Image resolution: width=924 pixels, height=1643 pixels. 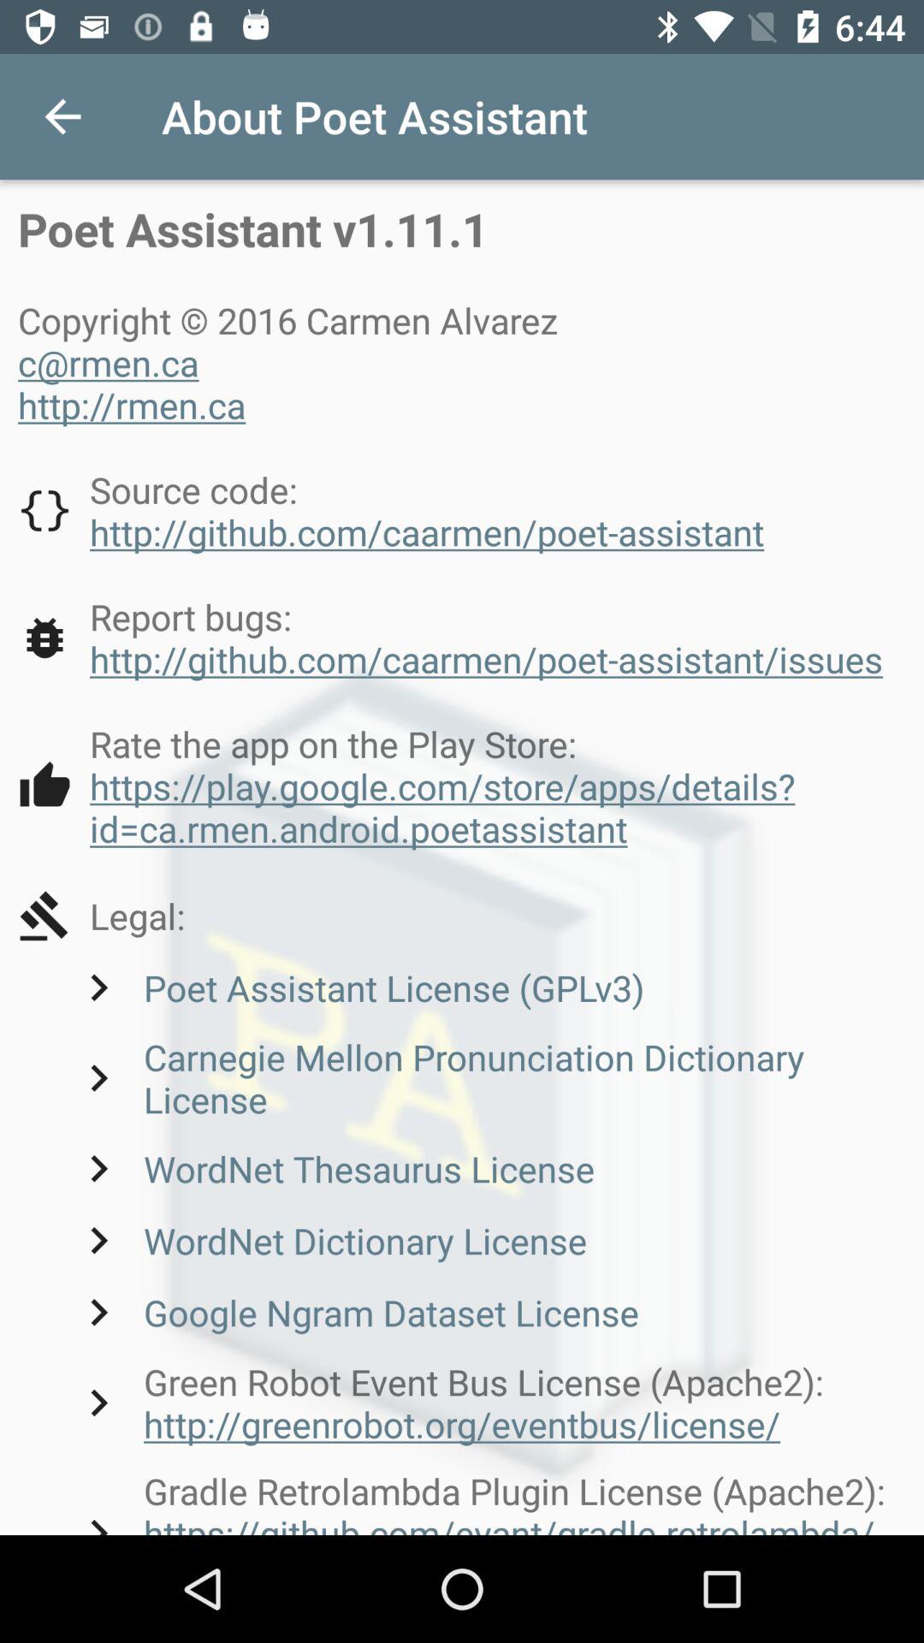 What do you see at coordinates (489, 1078) in the screenshot?
I see `swipe until carnegie mellon pronunciation` at bounding box center [489, 1078].